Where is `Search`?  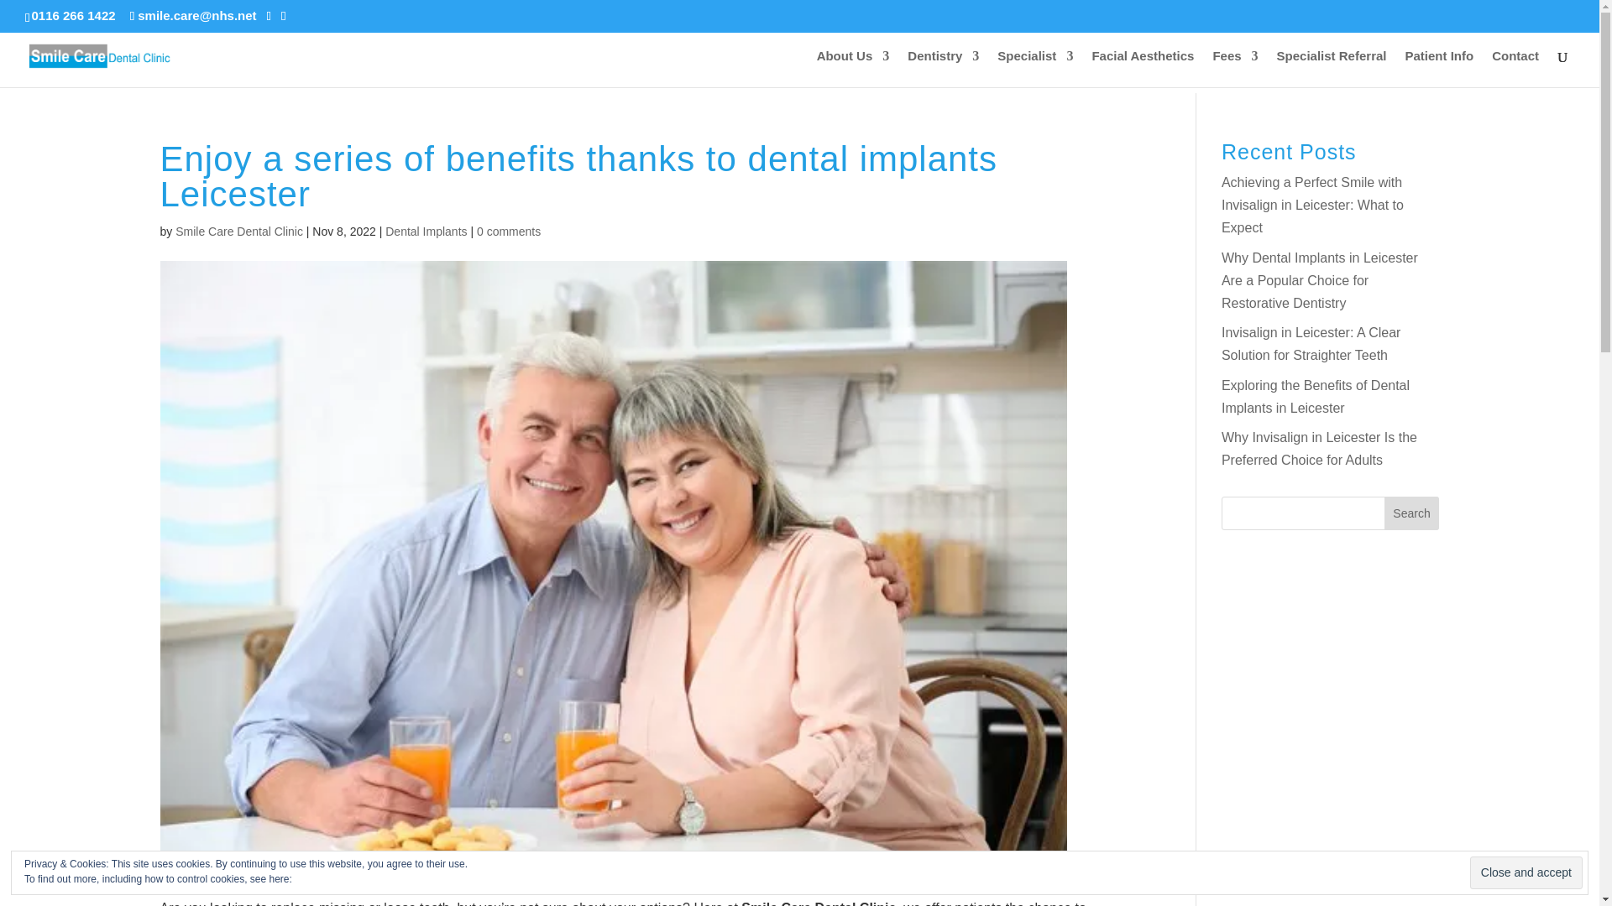
Search is located at coordinates (1412, 513).